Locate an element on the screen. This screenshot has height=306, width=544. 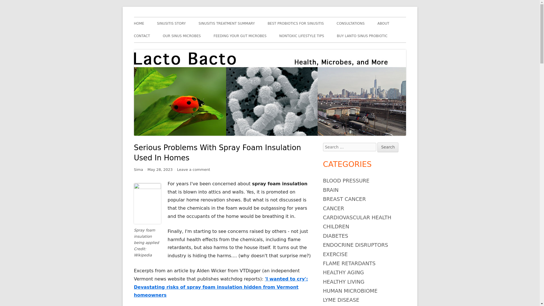
CONTACT is located at coordinates (142, 36).